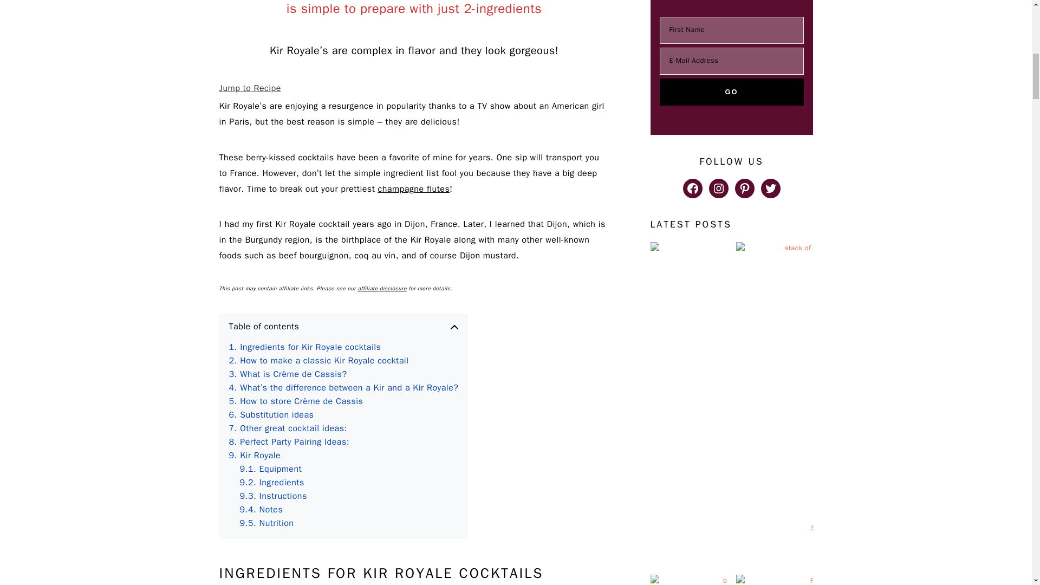 The image size is (1040, 585). I want to click on Substitution ideas, so click(271, 415).